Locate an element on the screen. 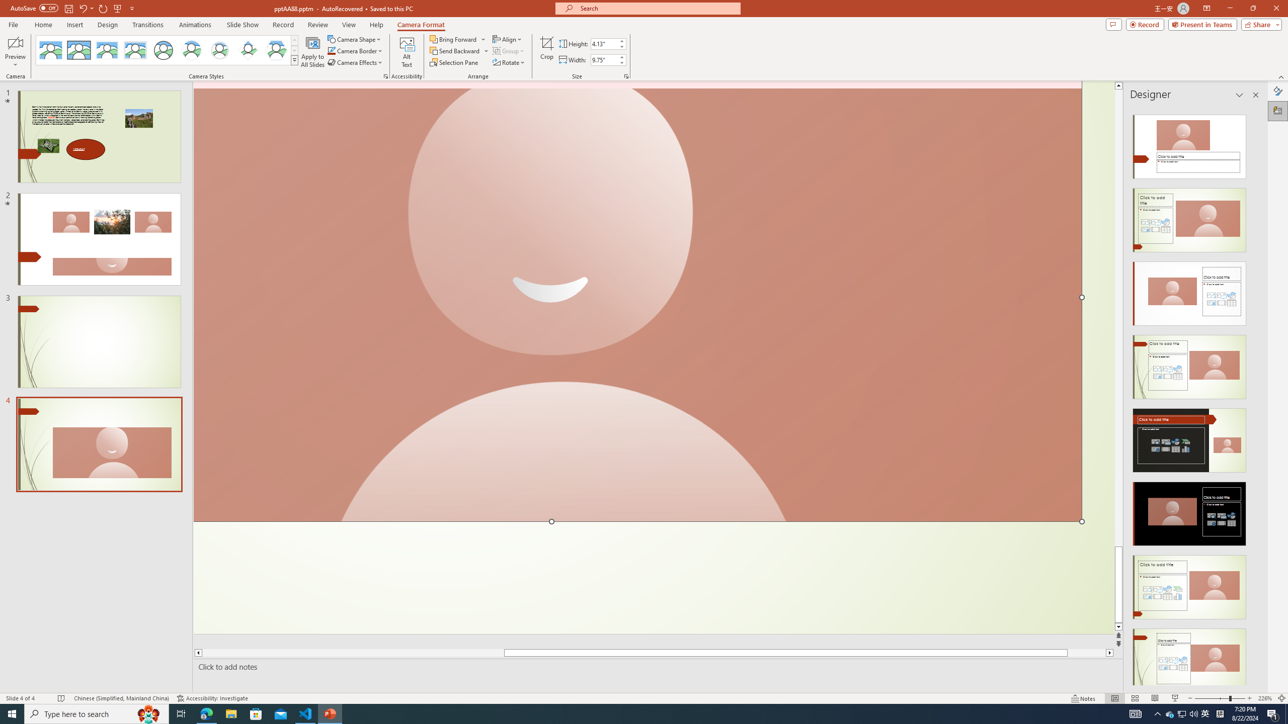  Cameo Width is located at coordinates (604, 60).